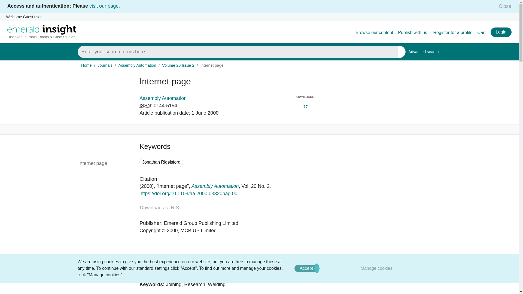 The height and width of the screenshot is (294, 523). I want to click on Manage cookies, so click(376, 268).